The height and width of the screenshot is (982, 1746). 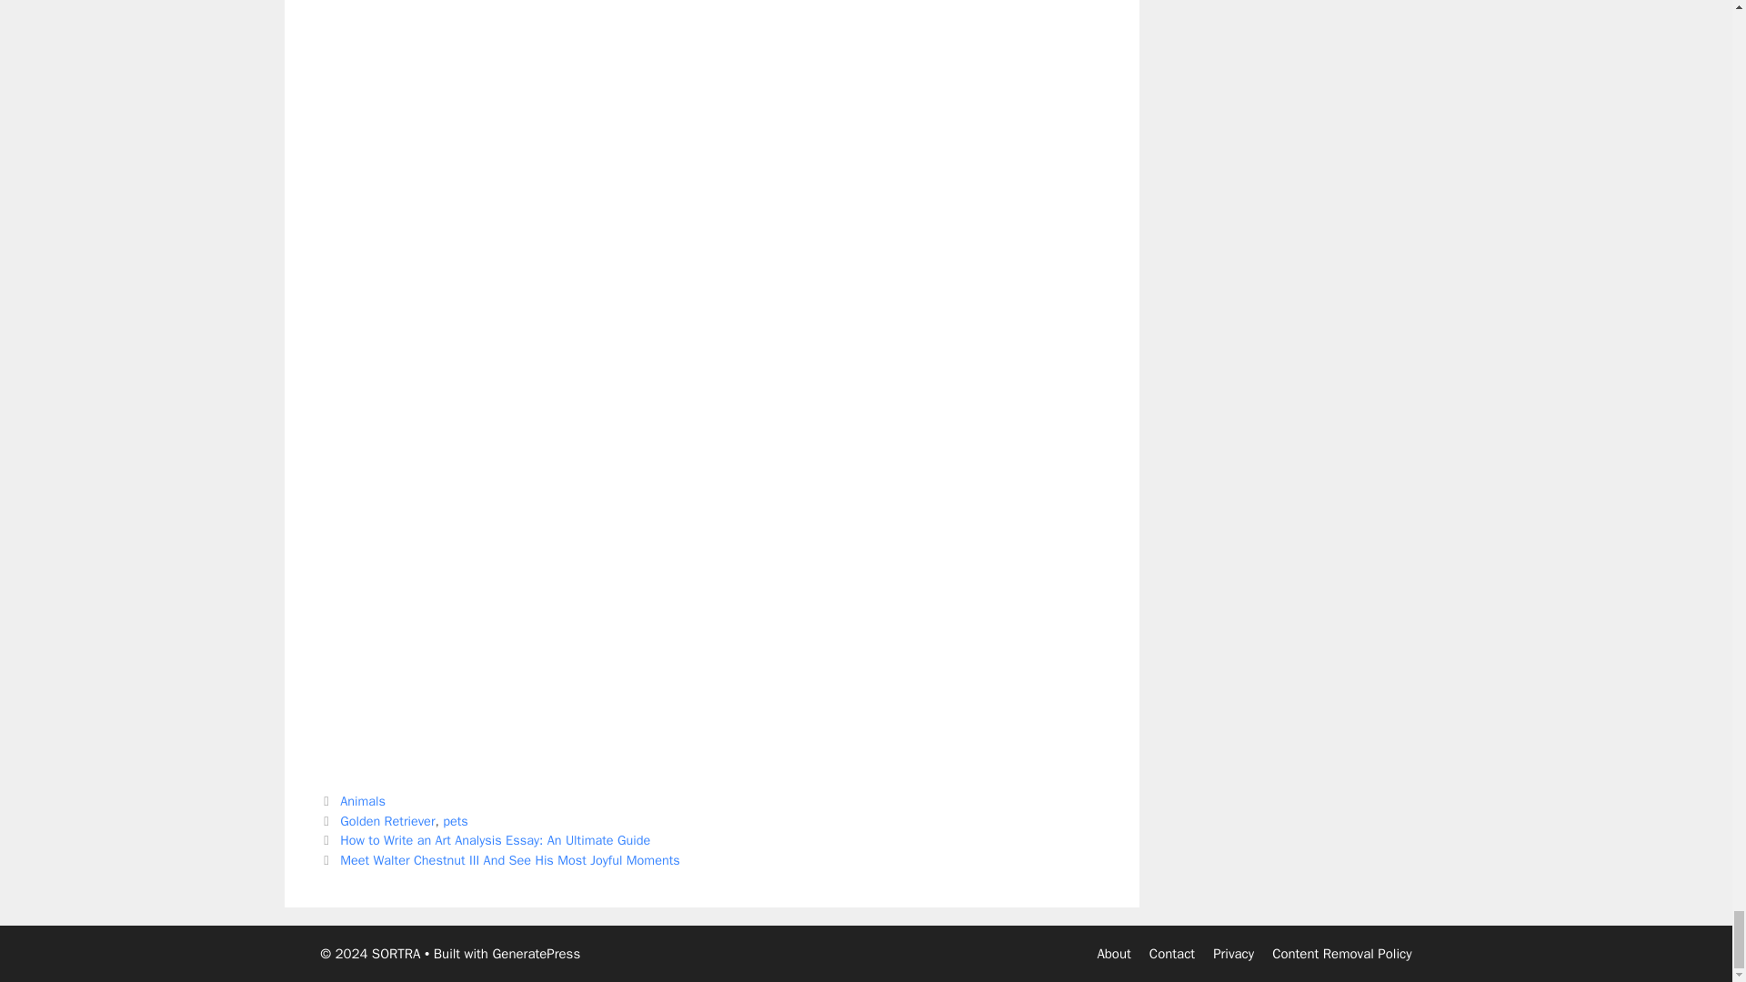 I want to click on Golden Retriever, so click(x=387, y=820).